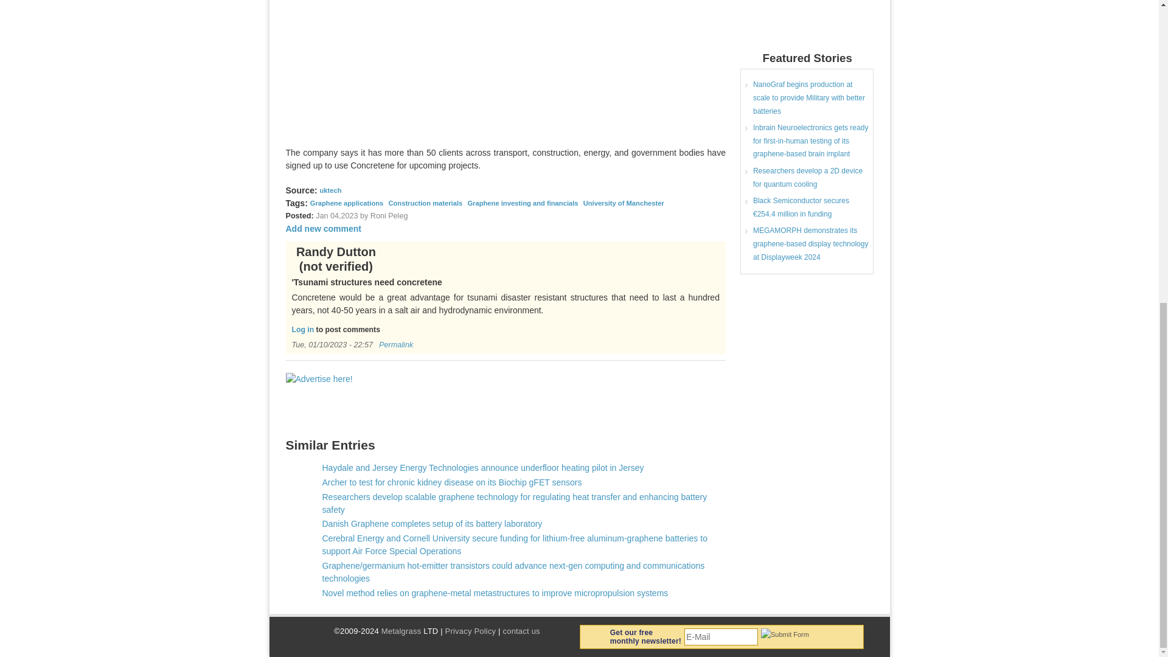 The image size is (1168, 657). Describe the element at coordinates (303, 329) in the screenshot. I see `Log in` at that location.